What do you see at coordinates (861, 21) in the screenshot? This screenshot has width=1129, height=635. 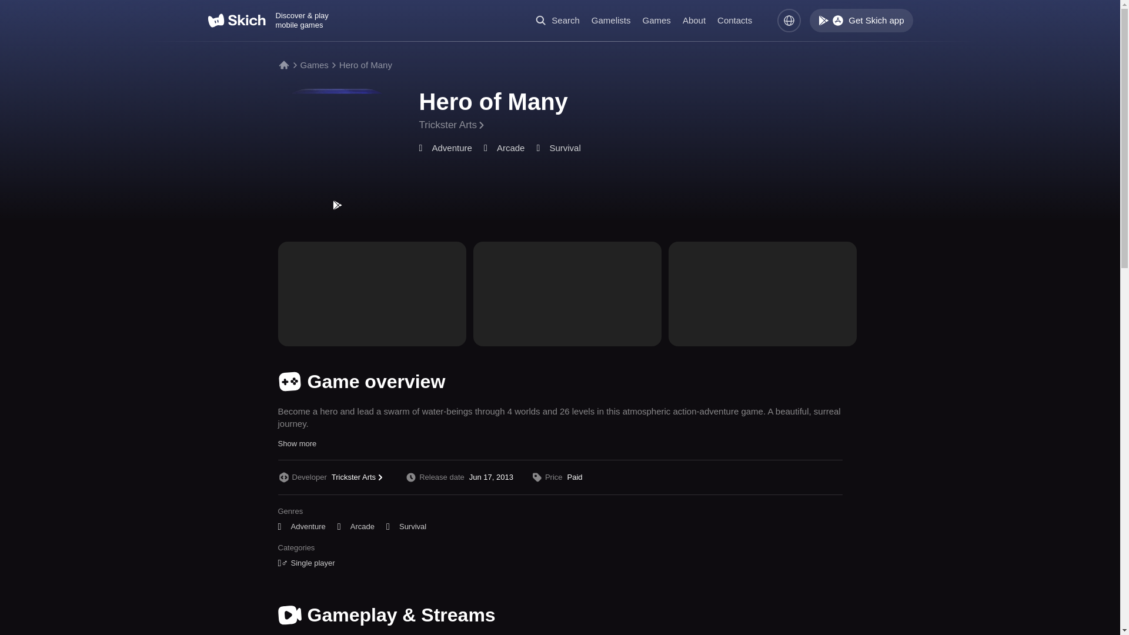 I see `Get Skich app` at bounding box center [861, 21].